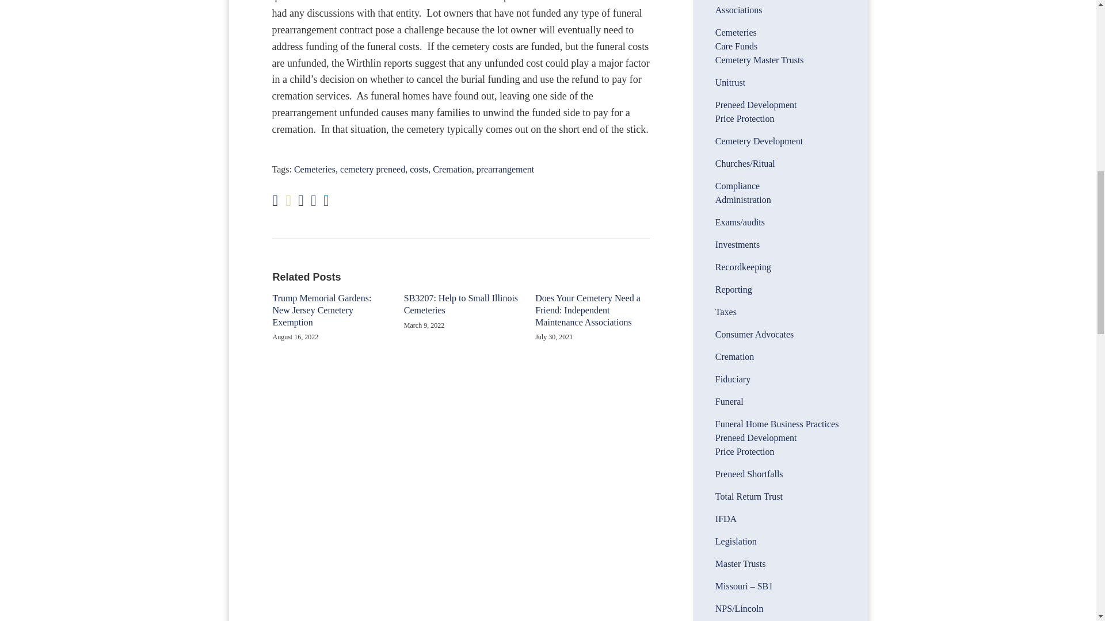  What do you see at coordinates (738, 9) in the screenshot?
I see `Associations` at bounding box center [738, 9].